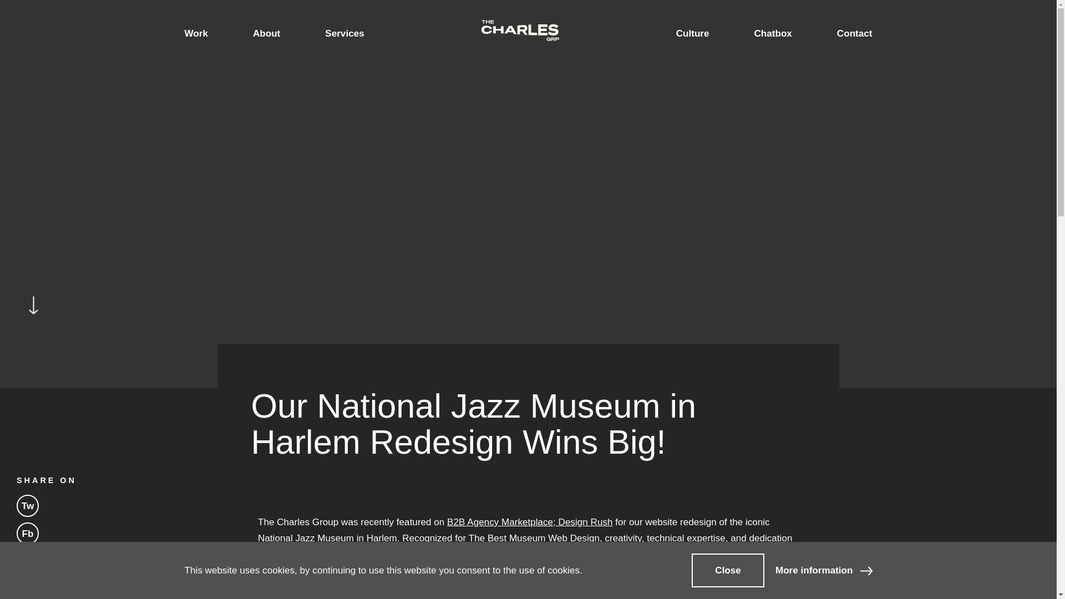  I want to click on Home, so click(520, 33).